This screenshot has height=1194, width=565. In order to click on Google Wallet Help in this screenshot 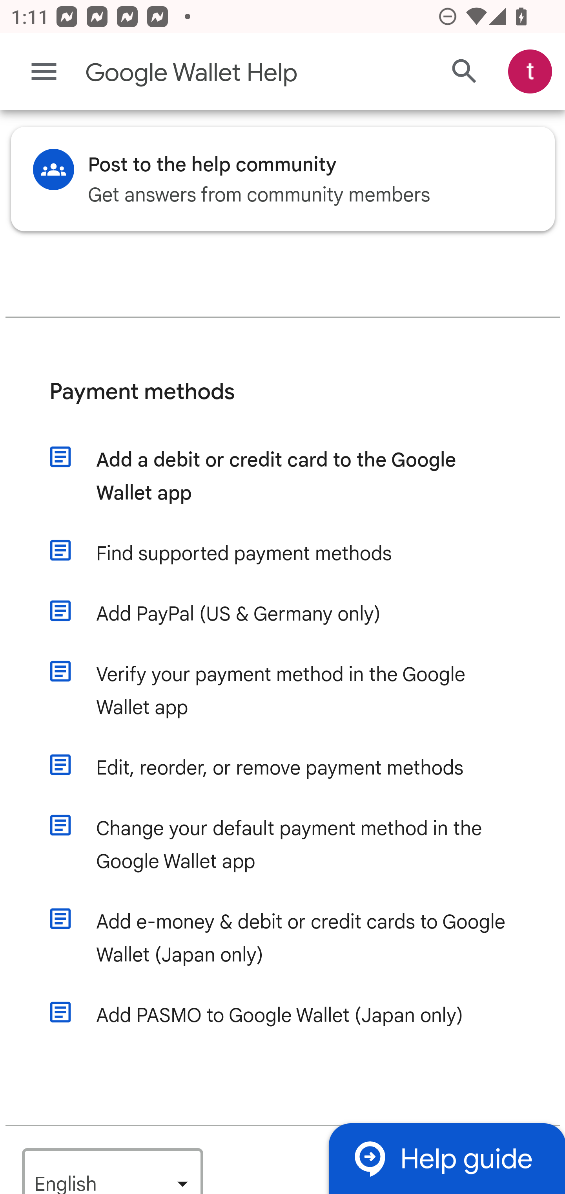, I will do `click(222, 73)`.